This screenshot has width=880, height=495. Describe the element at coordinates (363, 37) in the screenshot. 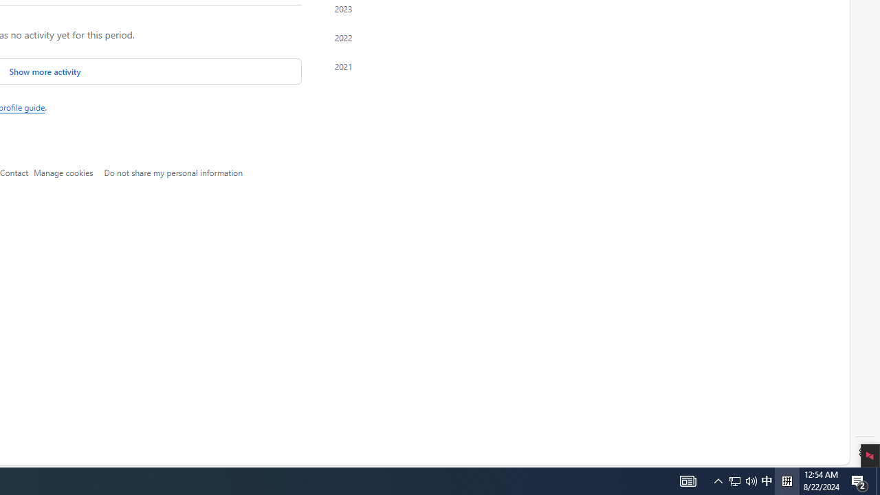

I see `2022` at that location.